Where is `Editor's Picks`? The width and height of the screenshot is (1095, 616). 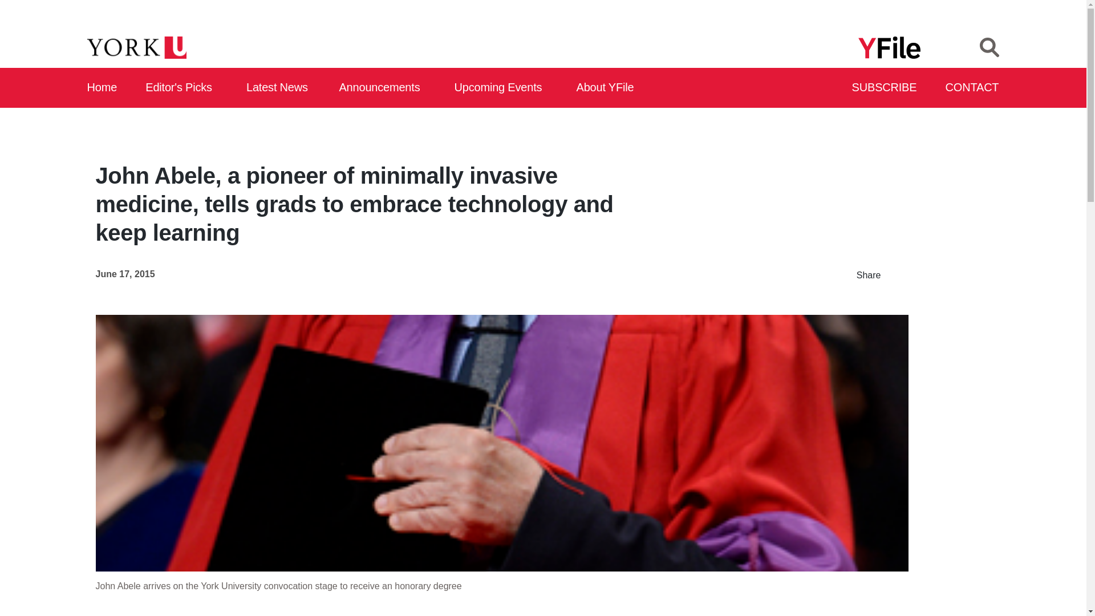 Editor's Picks is located at coordinates (182, 88).